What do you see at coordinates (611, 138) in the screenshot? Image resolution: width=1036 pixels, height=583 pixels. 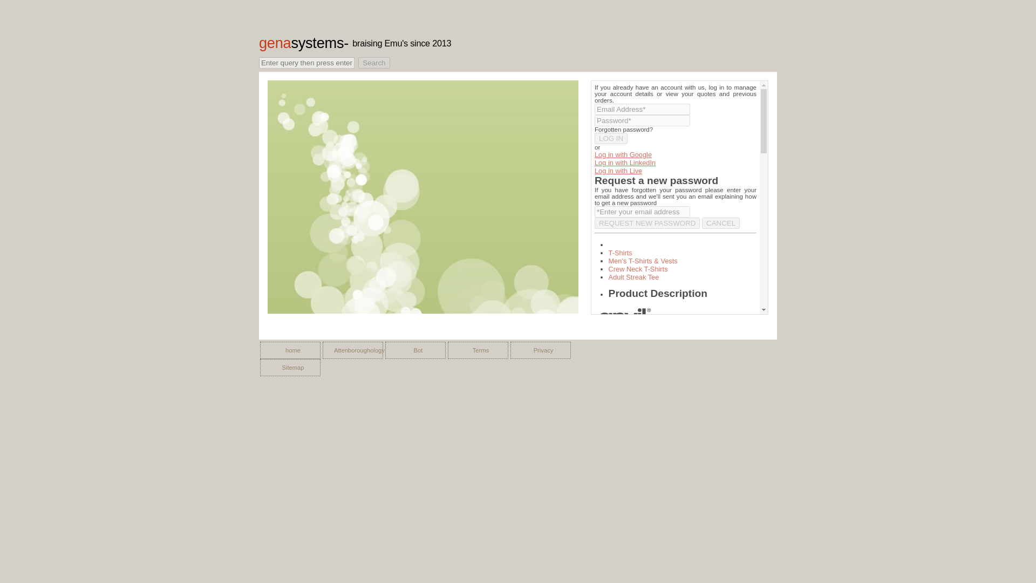 I see `LOG IN` at bounding box center [611, 138].